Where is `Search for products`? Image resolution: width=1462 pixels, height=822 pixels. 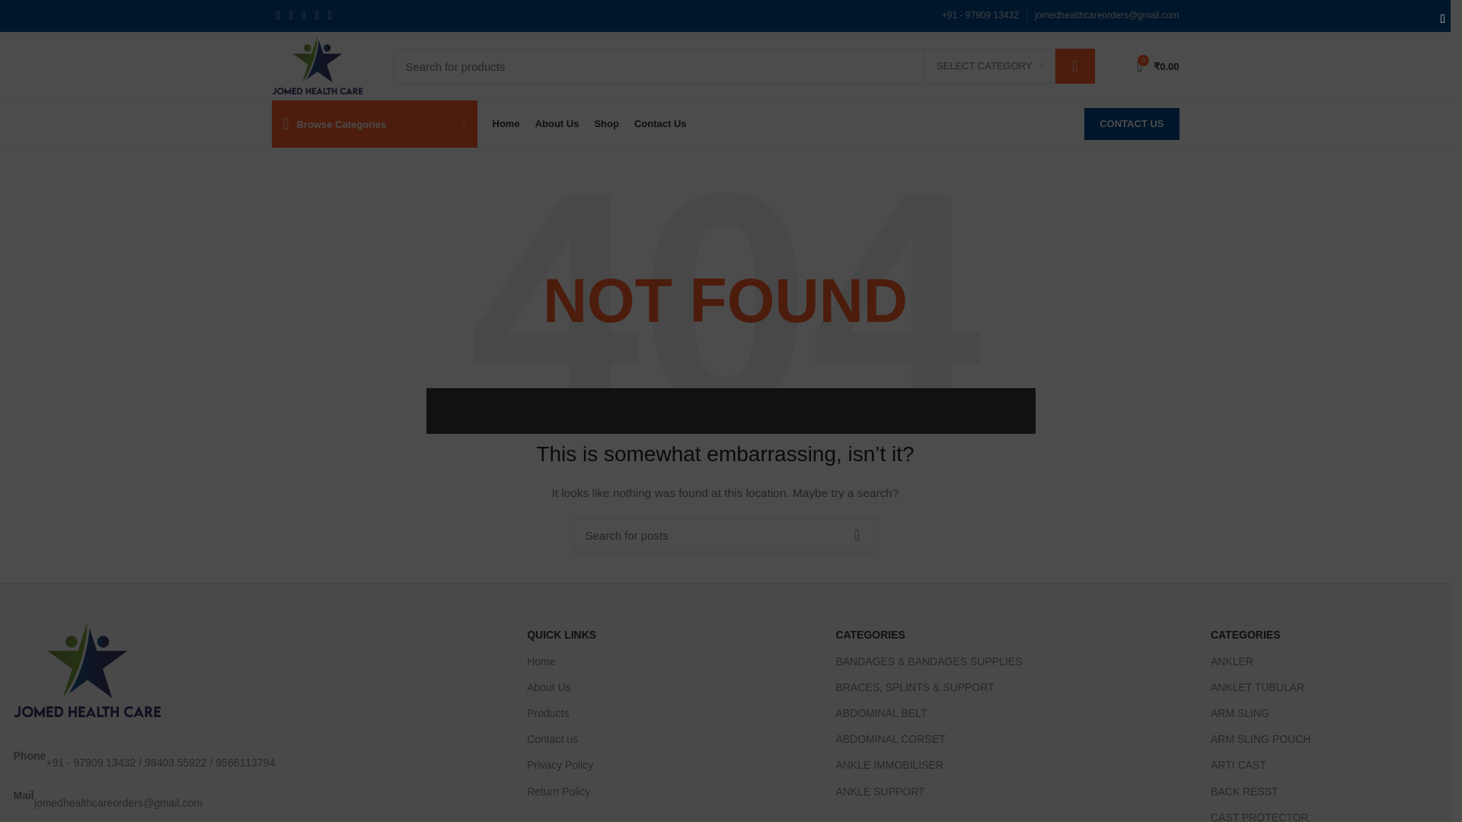 Search for products is located at coordinates (743, 65).